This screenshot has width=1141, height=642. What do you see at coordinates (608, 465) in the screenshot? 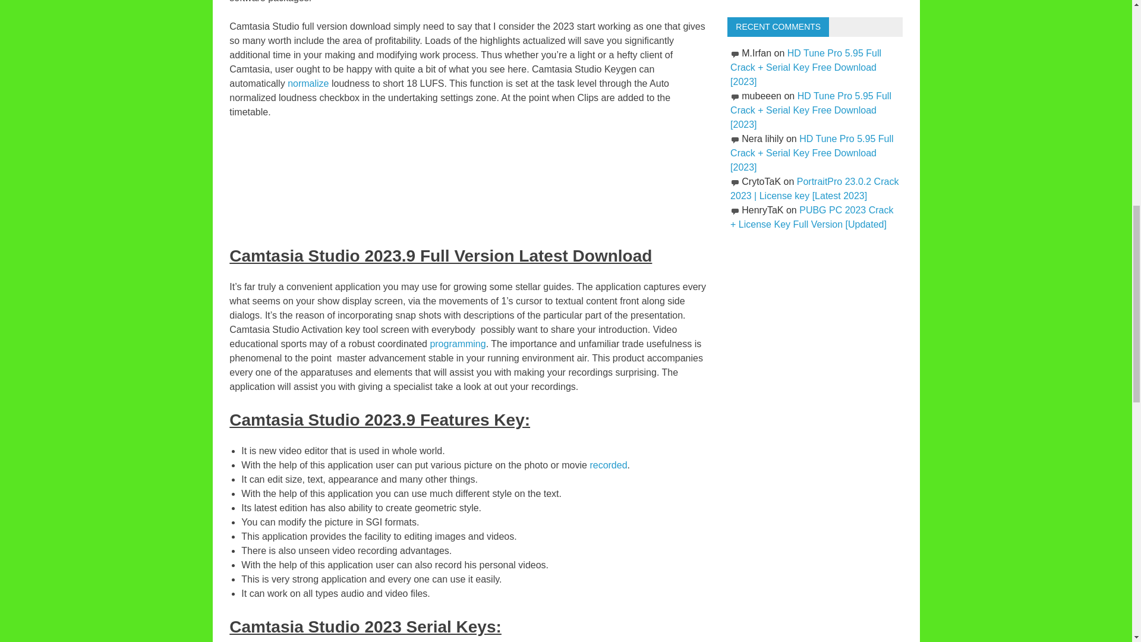
I see `recorded` at bounding box center [608, 465].